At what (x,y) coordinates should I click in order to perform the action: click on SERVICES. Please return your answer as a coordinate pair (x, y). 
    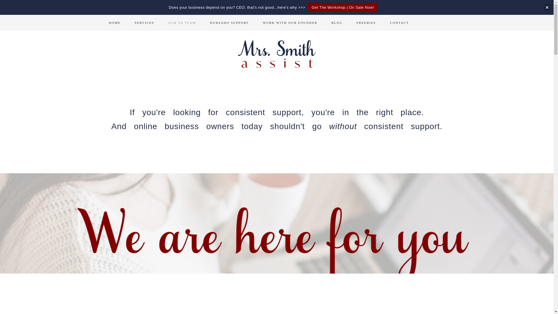
    Looking at the image, I should click on (144, 23).